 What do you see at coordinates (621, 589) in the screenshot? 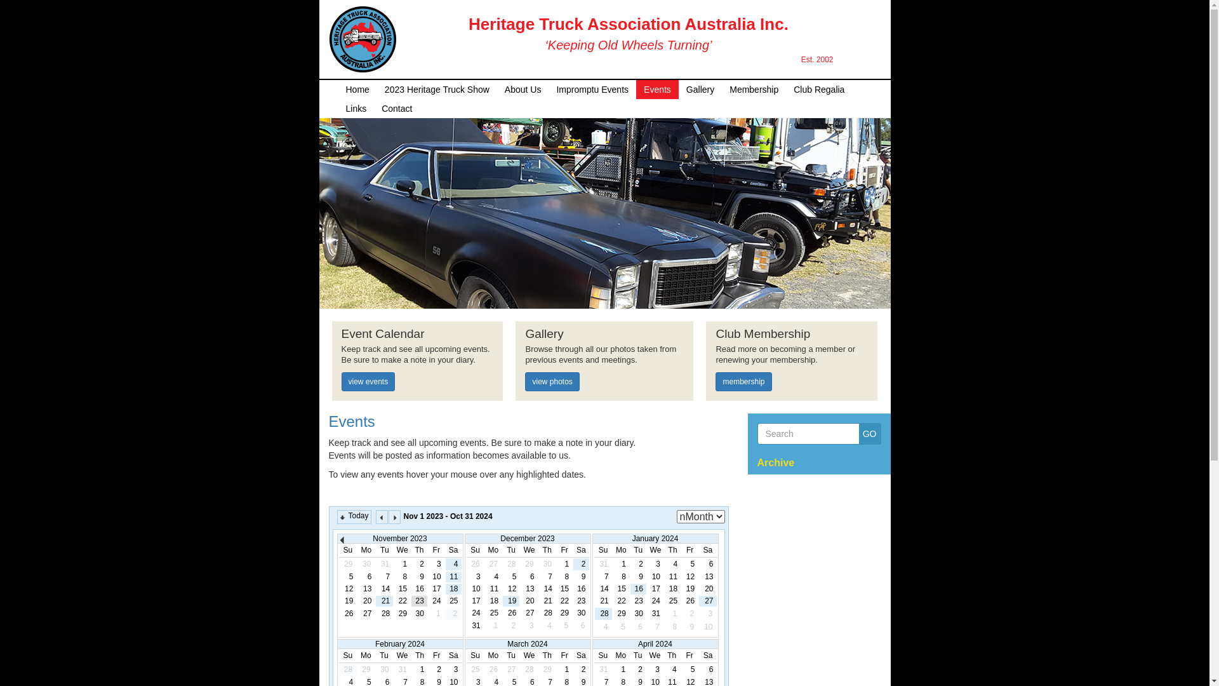
I see `15` at bounding box center [621, 589].